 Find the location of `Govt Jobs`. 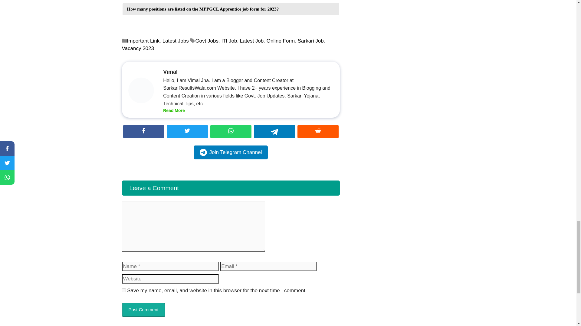

Govt Jobs is located at coordinates (207, 41).